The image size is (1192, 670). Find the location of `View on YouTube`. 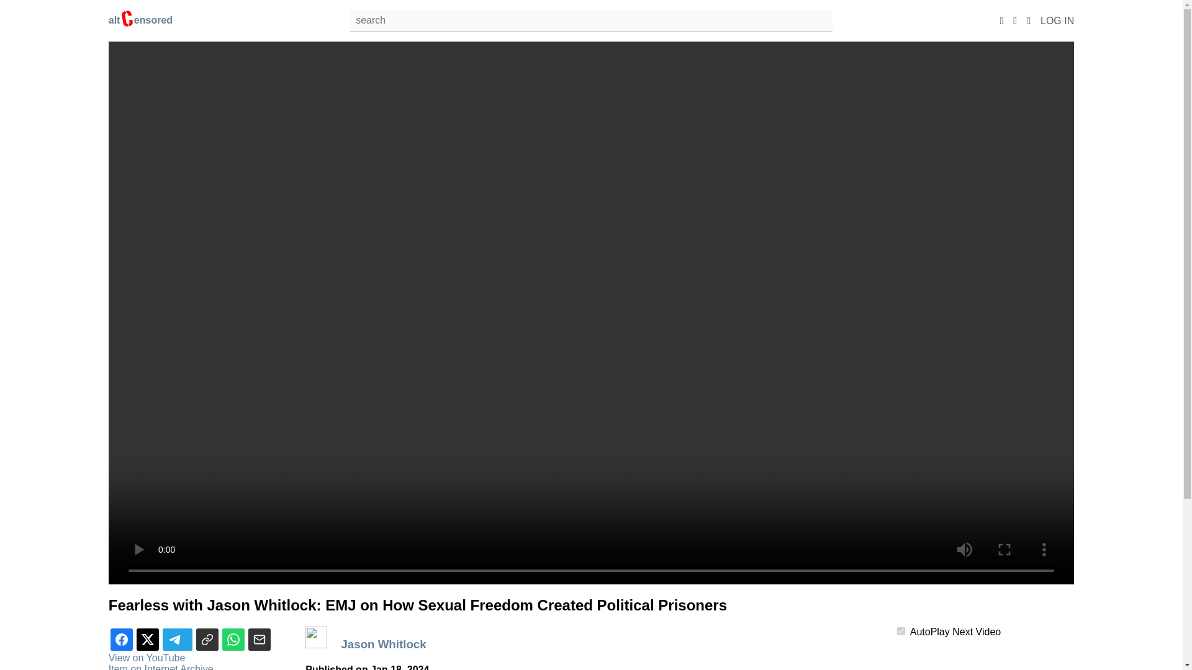

View on YouTube is located at coordinates (147, 658).